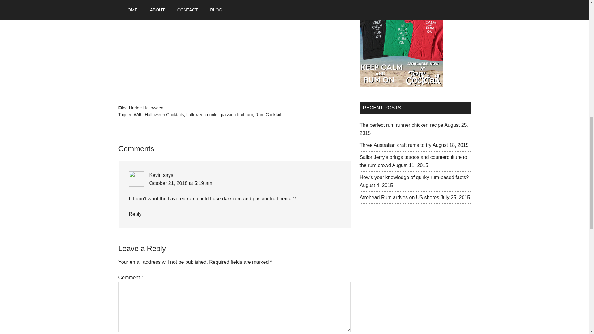  I want to click on Rum Cocktail, so click(268, 114).